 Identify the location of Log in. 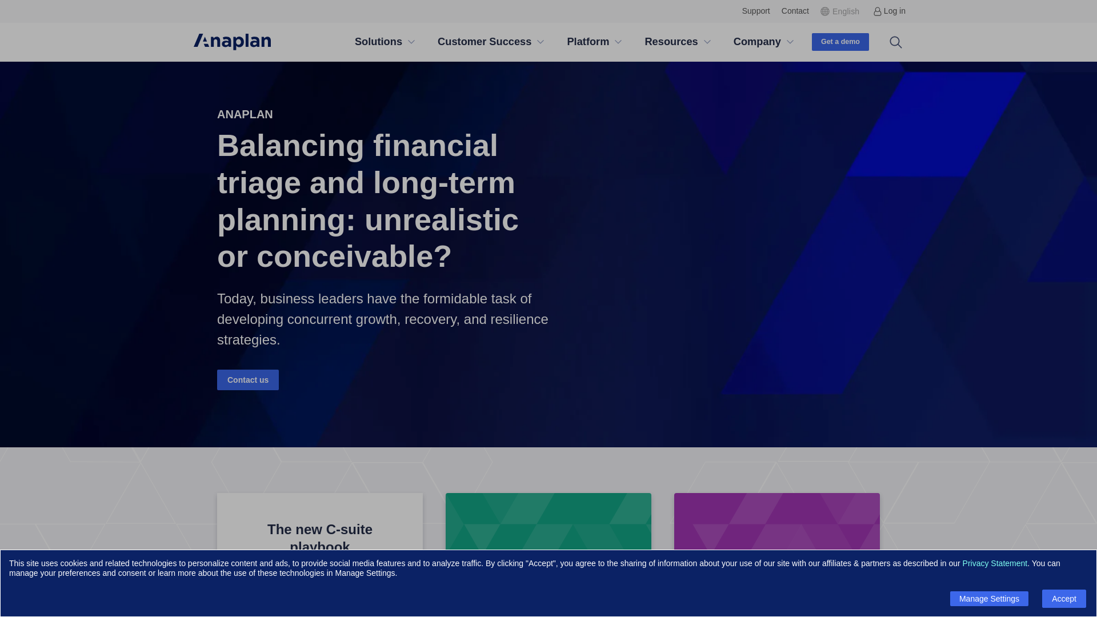
(889, 11).